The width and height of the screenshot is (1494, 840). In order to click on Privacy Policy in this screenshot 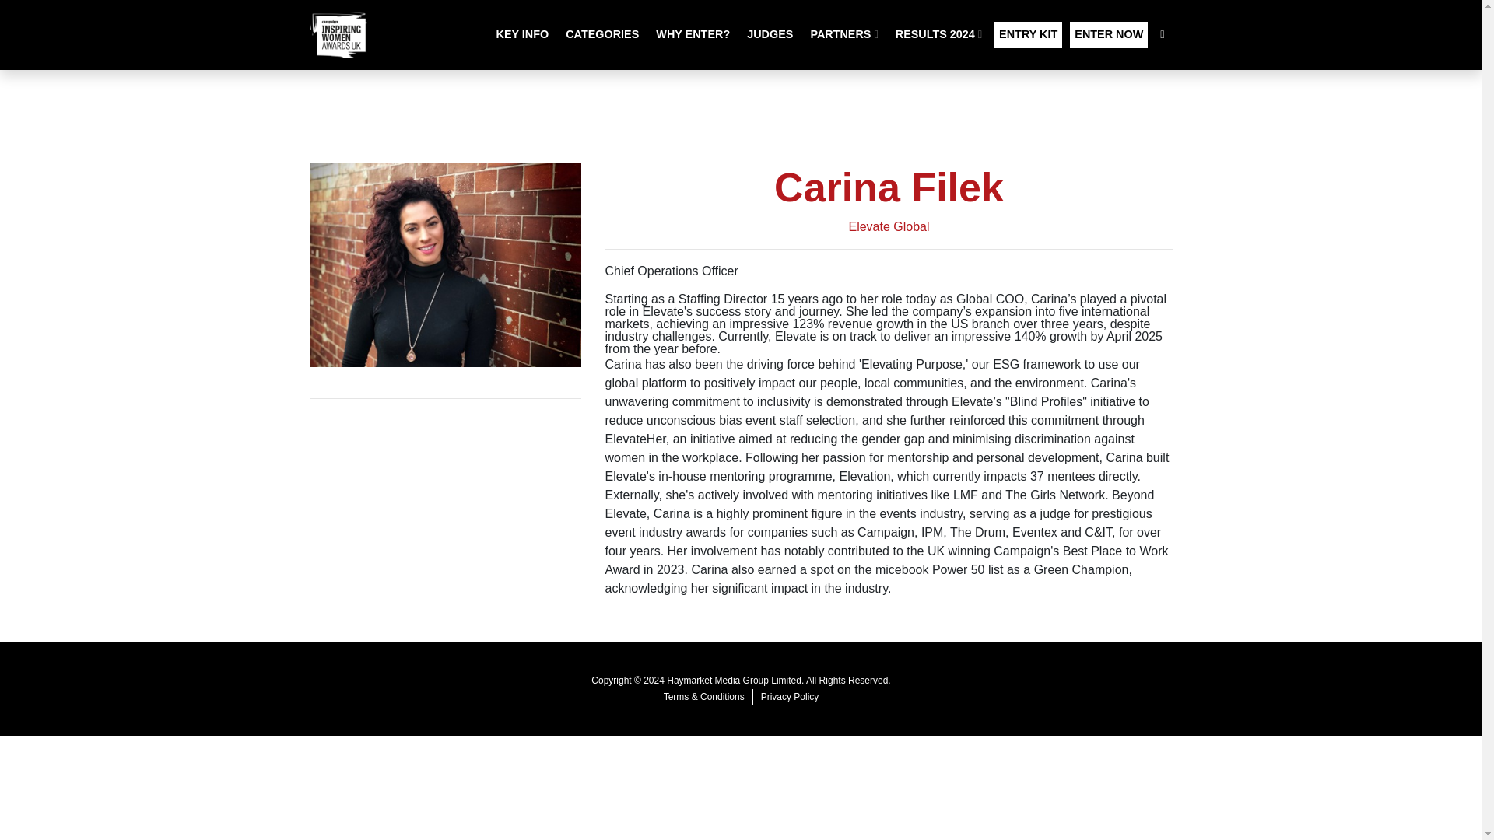, I will do `click(790, 697)`.